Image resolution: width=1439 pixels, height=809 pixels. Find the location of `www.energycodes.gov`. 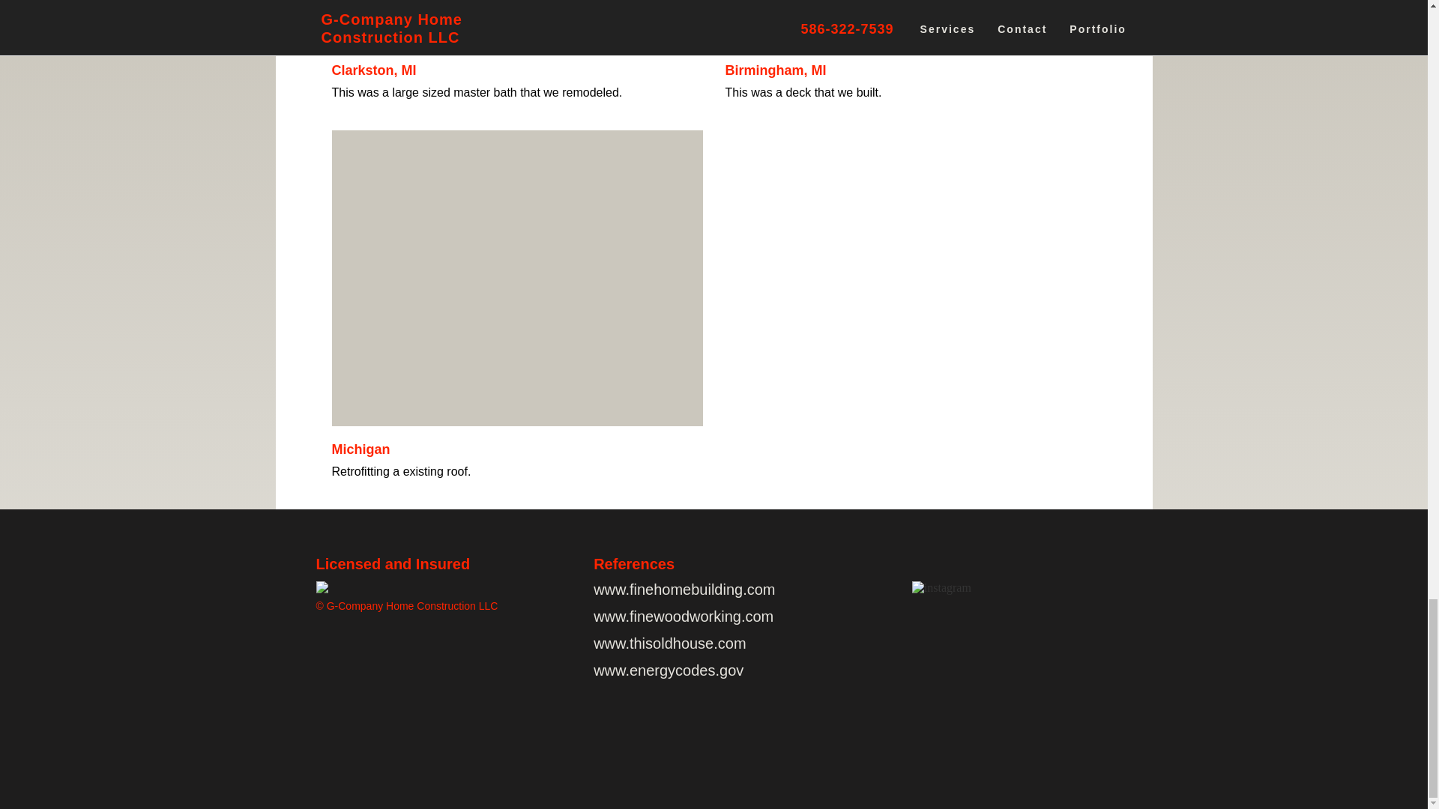

www.energycodes.gov is located at coordinates (669, 670).